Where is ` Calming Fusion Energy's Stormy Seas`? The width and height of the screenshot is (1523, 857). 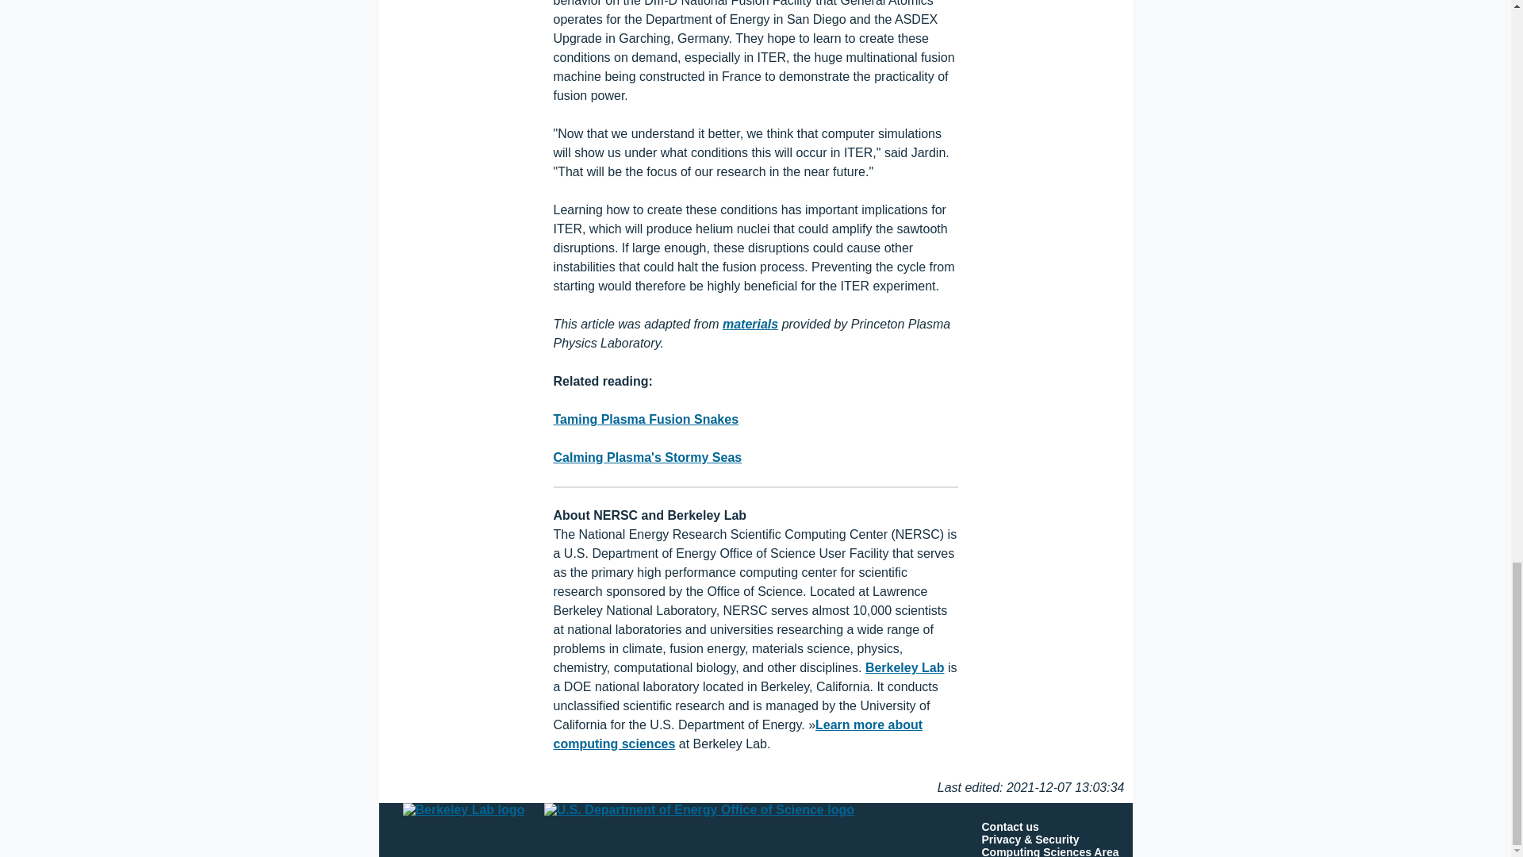  Calming Fusion Energy's Stormy Seas is located at coordinates (648, 457).